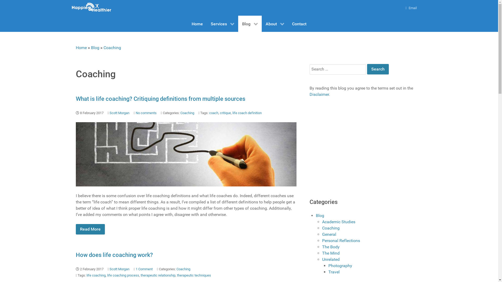 The width and height of the screenshot is (502, 282). What do you see at coordinates (194, 275) in the screenshot?
I see `therapeutic techniques` at bounding box center [194, 275].